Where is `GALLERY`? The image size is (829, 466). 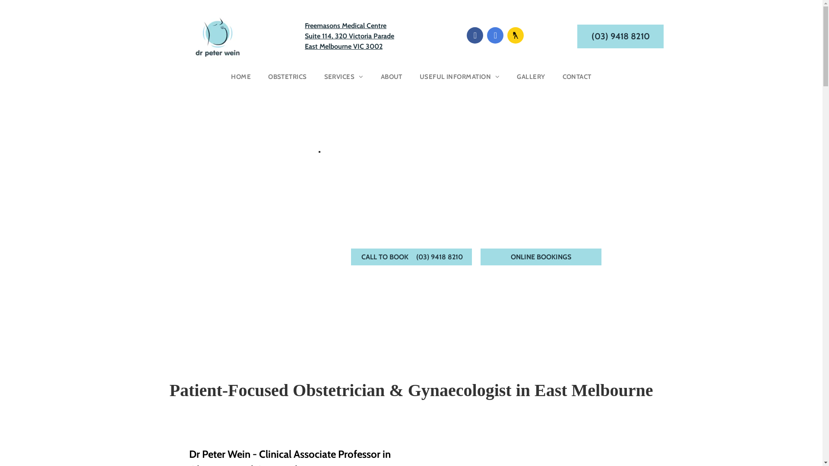 GALLERY is located at coordinates (531, 77).